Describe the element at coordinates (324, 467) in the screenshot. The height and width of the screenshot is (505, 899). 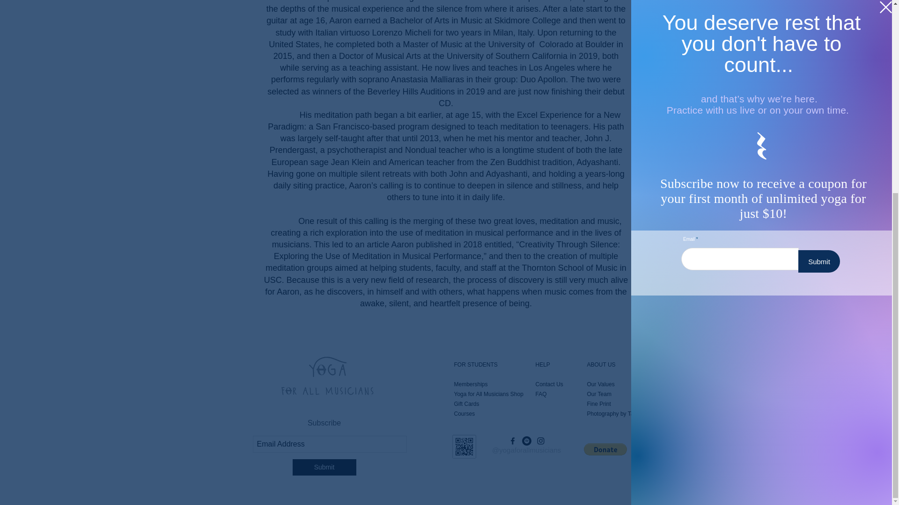
I see `Submit` at that location.